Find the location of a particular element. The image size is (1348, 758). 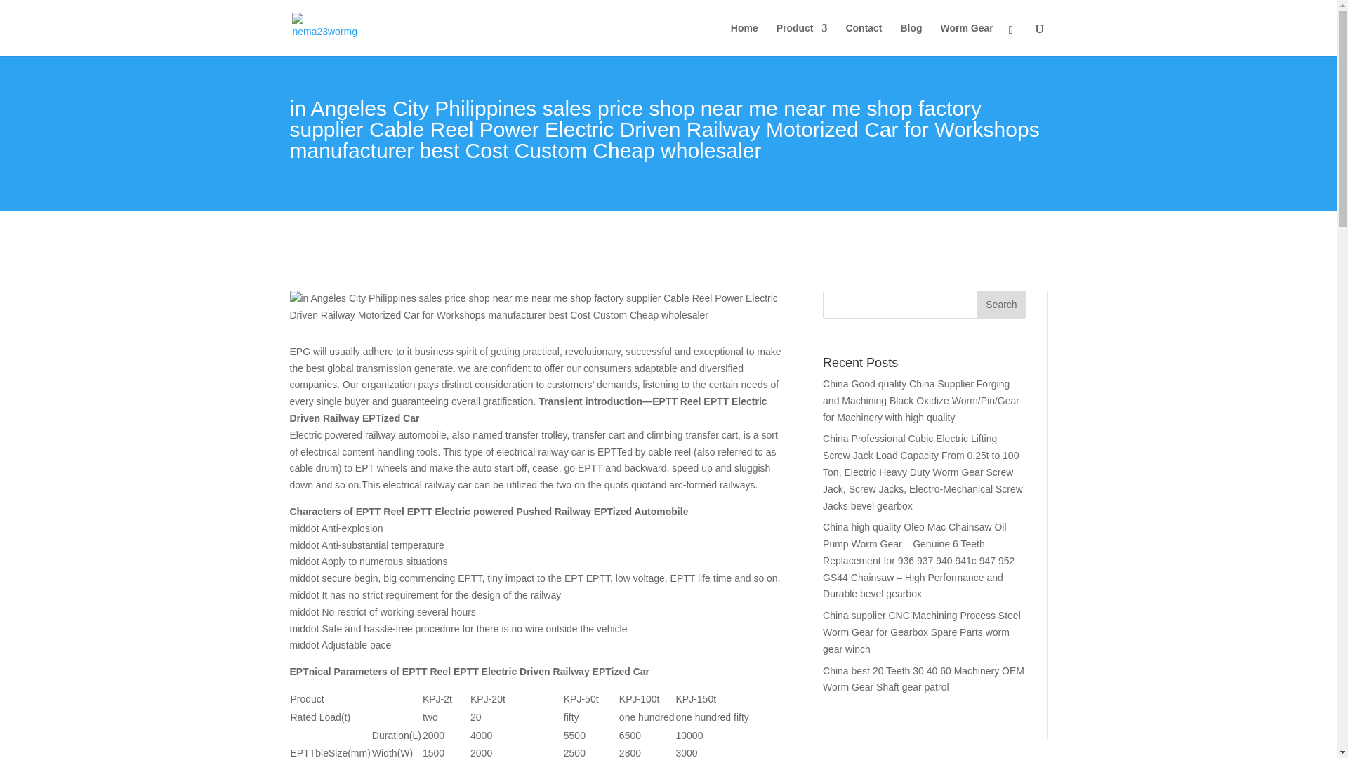

Contact is located at coordinates (863, 39).